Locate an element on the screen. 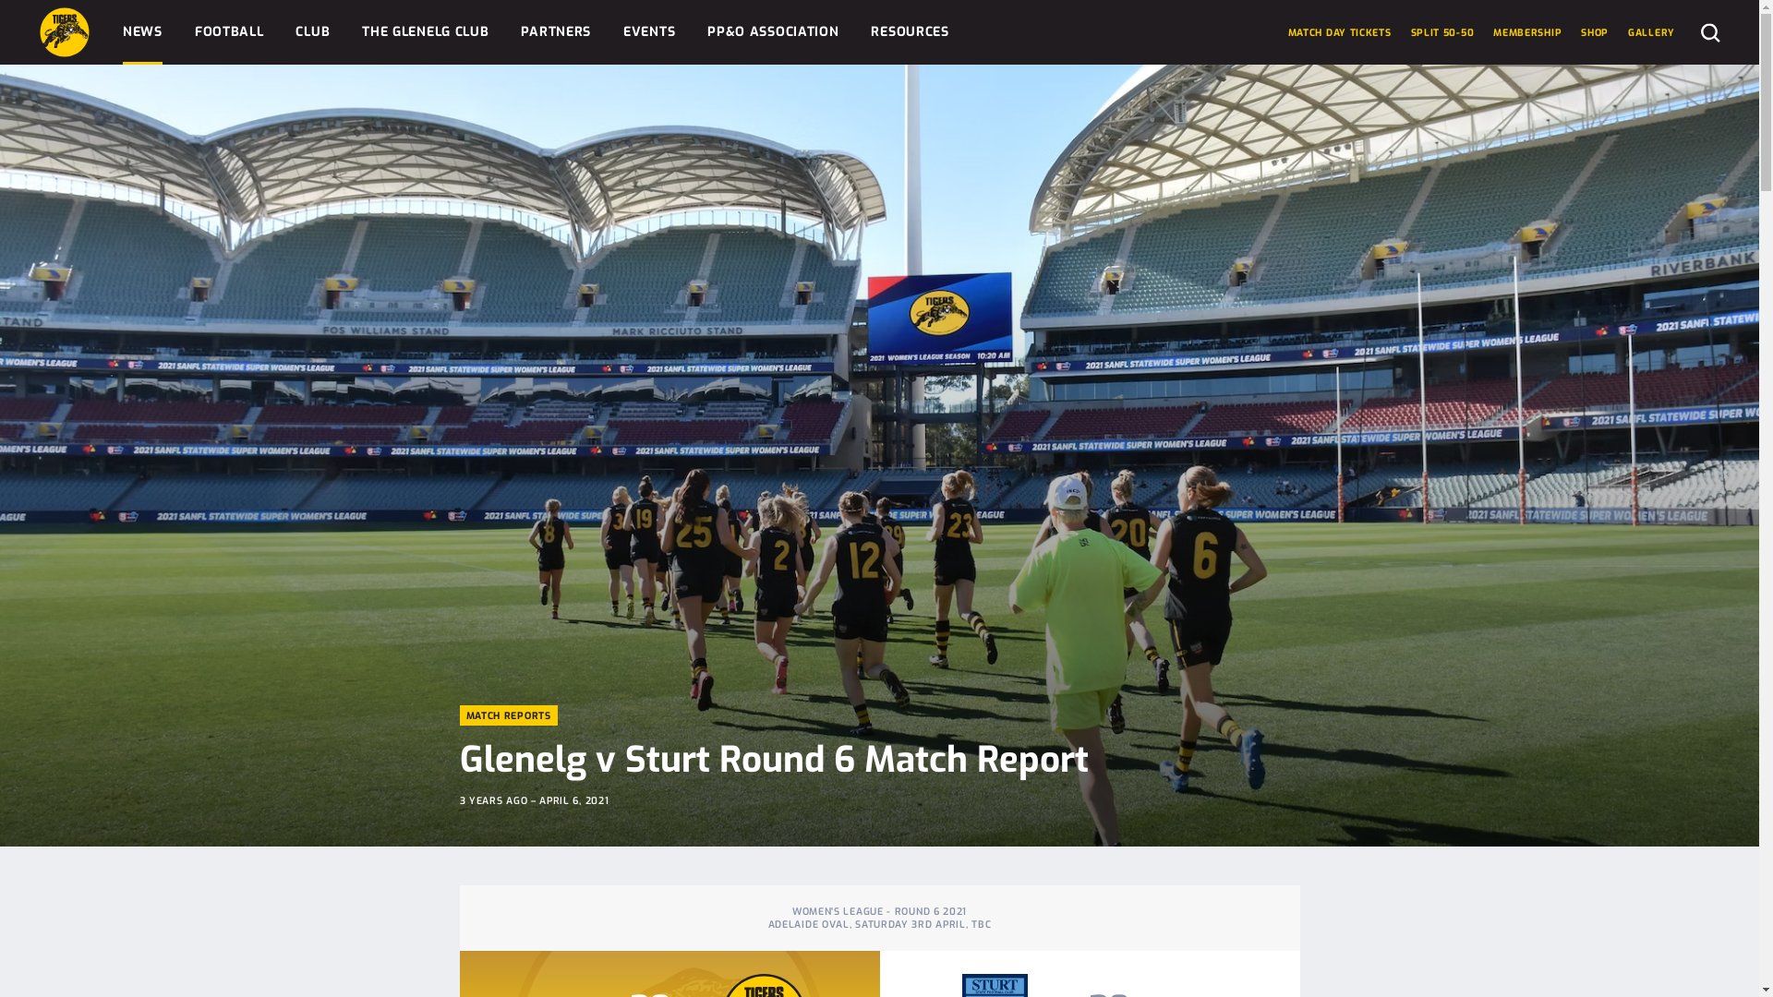 The image size is (1773, 997). EVENTS is located at coordinates (649, 32).